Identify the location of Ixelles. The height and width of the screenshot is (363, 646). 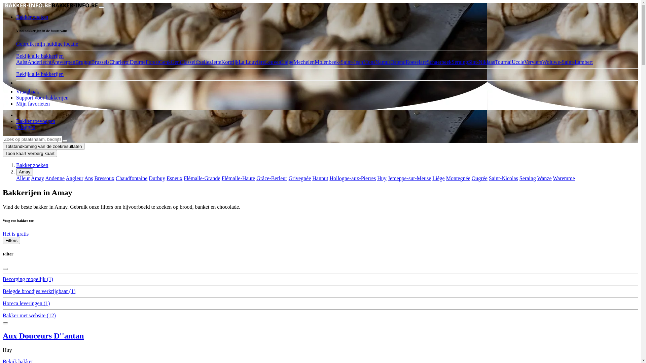
(205, 62).